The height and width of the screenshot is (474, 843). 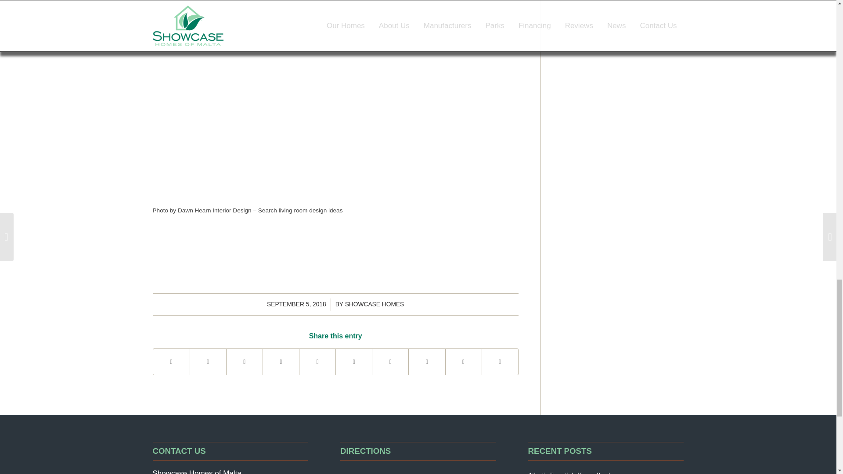 I want to click on Posts by showcase homes, so click(x=375, y=304).